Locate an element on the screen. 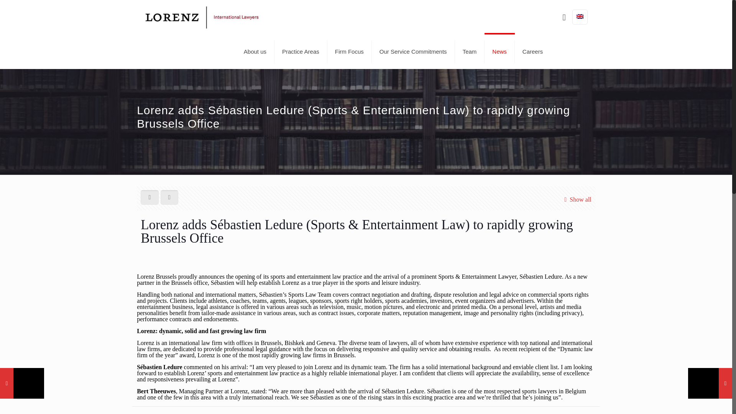 The image size is (736, 414). About us is located at coordinates (255, 51).